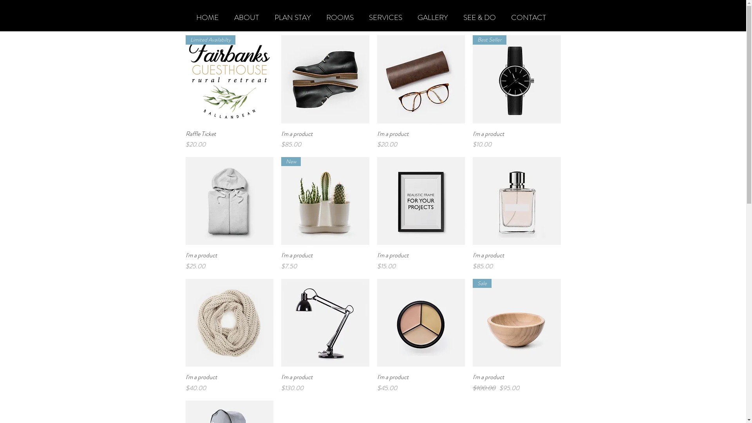 Image resolution: width=752 pixels, height=423 pixels. What do you see at coordinates (247, 18) in the screenshot?
I see `ABOUT` at bounding box center [247, 18].